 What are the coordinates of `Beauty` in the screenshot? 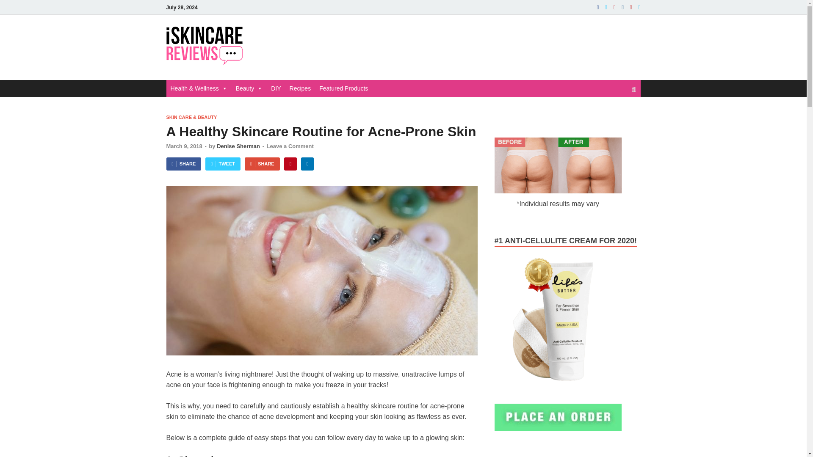 It's located at (249, 88).